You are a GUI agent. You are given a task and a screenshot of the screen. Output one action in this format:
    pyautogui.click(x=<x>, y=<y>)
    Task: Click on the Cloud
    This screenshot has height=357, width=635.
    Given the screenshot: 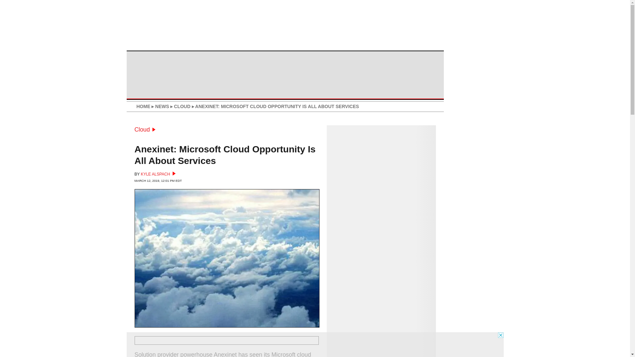 What is the action you would take?
    pyautogui.click(x=145, y=130)
    